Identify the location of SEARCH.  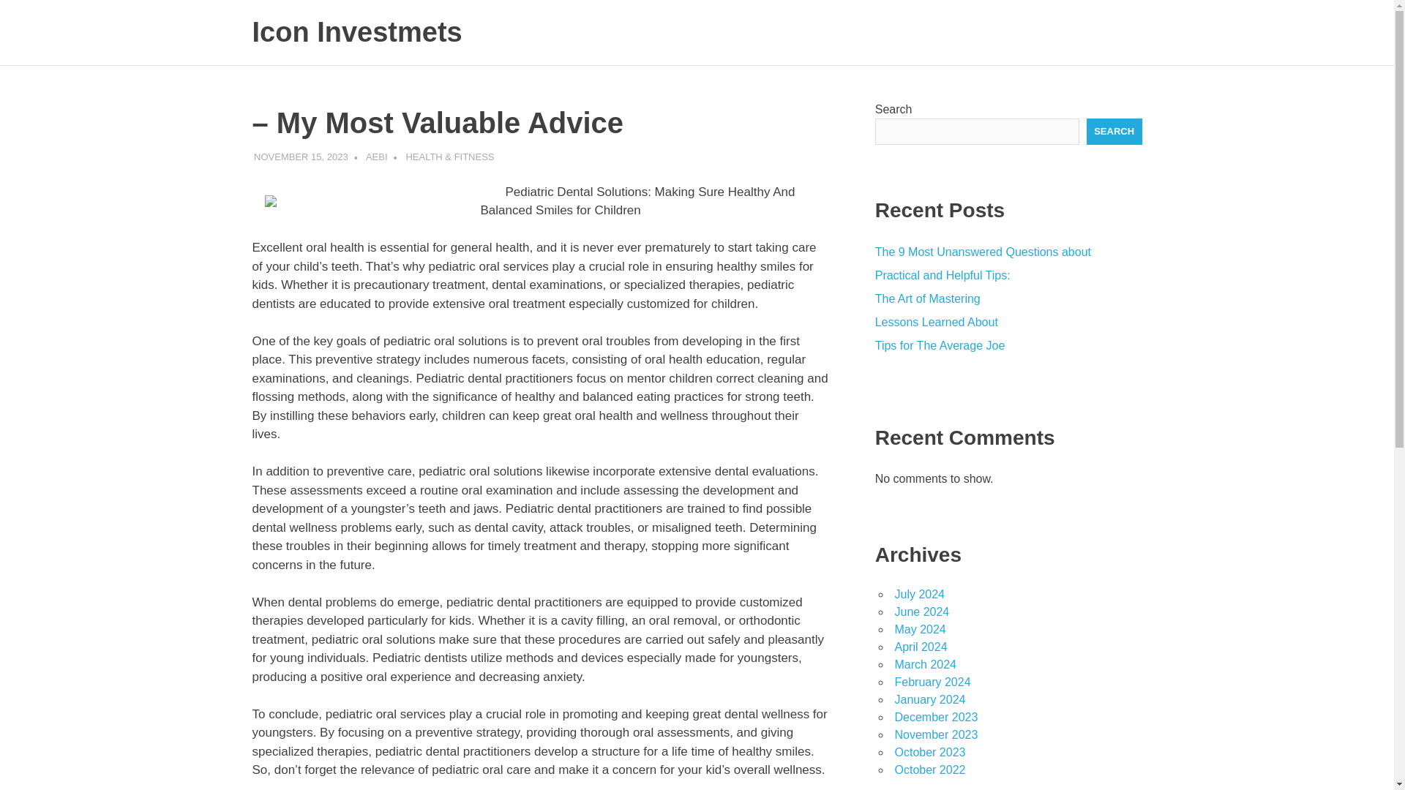
(1114, 132).